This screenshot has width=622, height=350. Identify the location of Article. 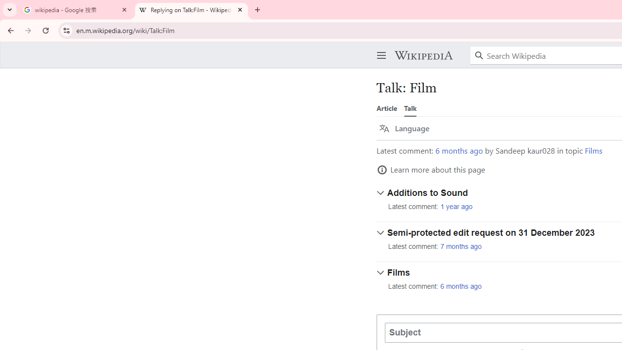
(387, 108).